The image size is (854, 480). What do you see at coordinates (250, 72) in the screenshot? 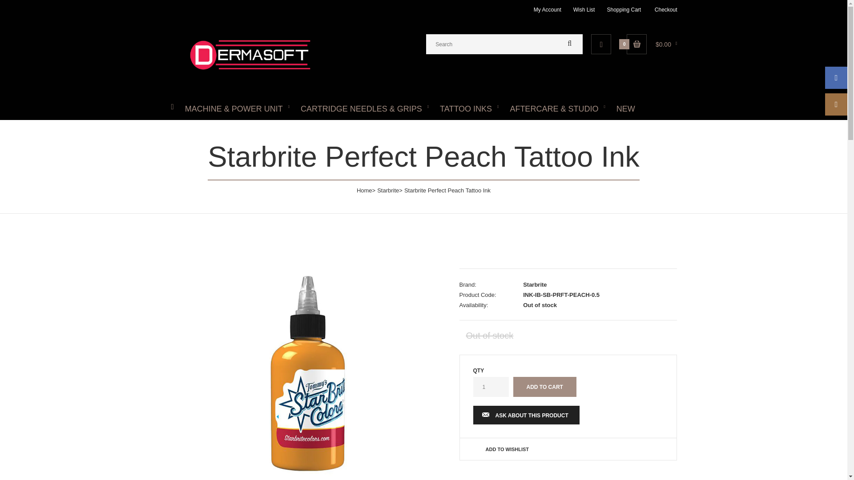
I see `Dermasoft Tattoo` at bounding box center [250, 72].